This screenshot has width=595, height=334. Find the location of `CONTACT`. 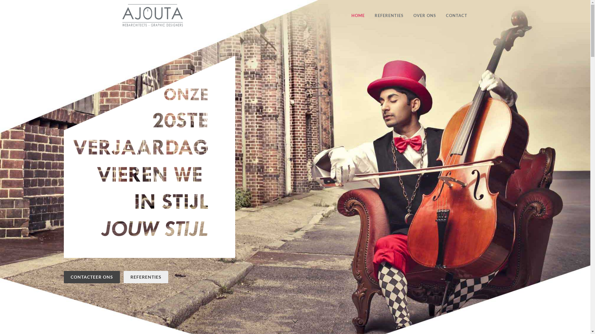

CONTACT is located at coordinates (457, 15).